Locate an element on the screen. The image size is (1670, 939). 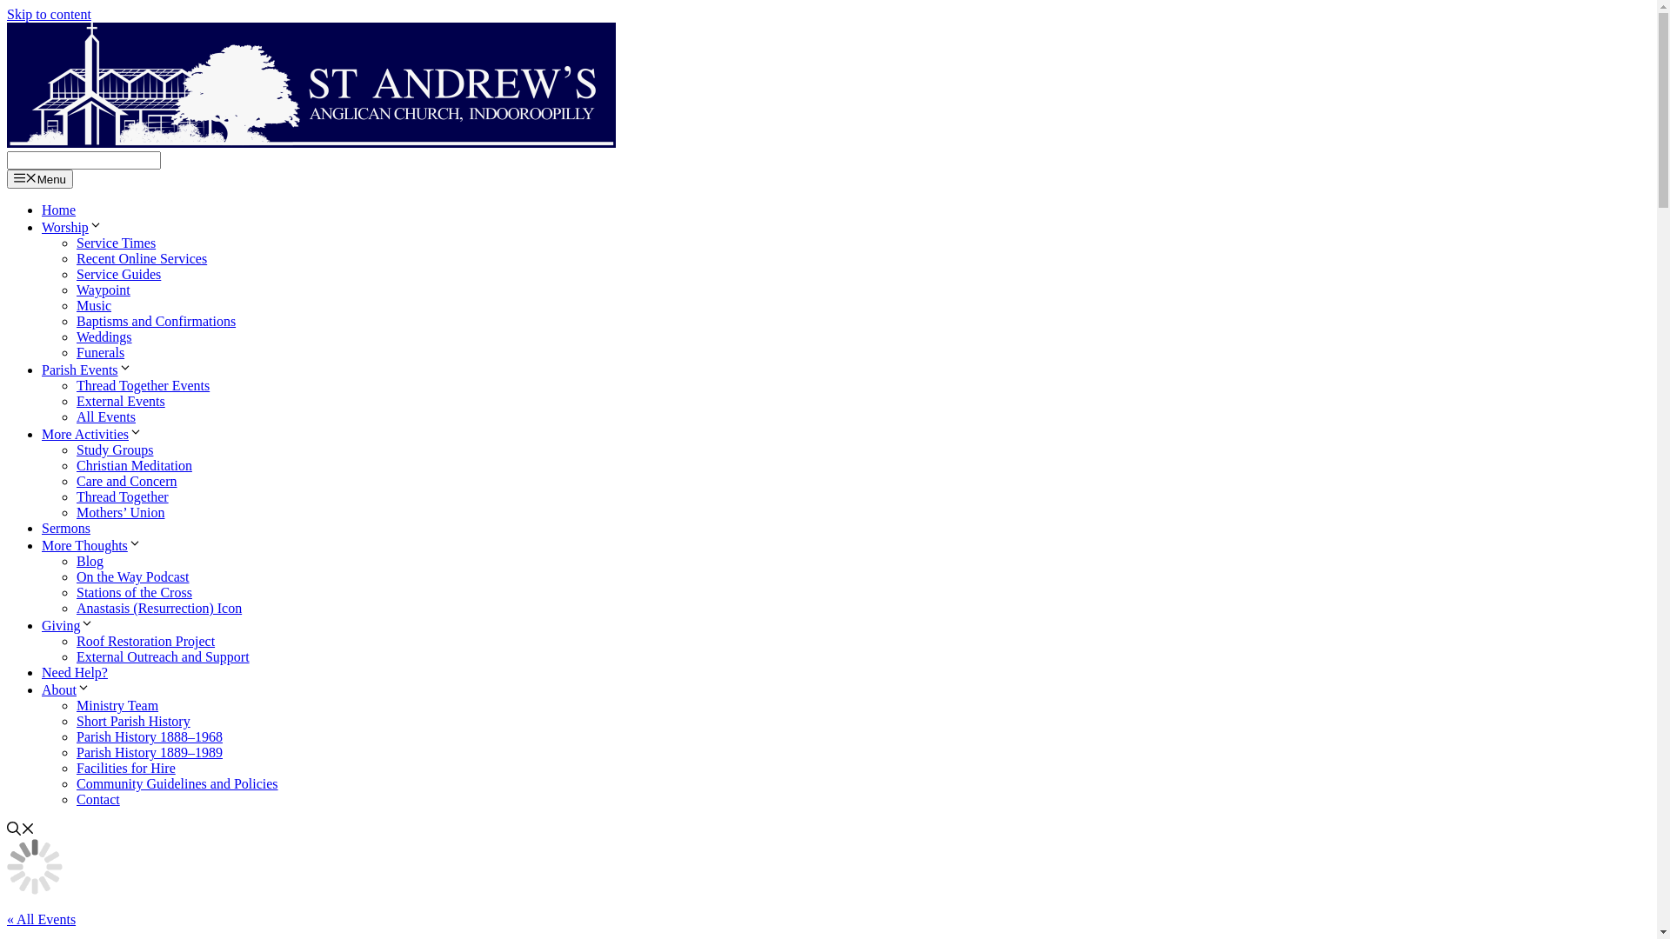
Baptisms and Confirmations is located at coordinates (157, 322).